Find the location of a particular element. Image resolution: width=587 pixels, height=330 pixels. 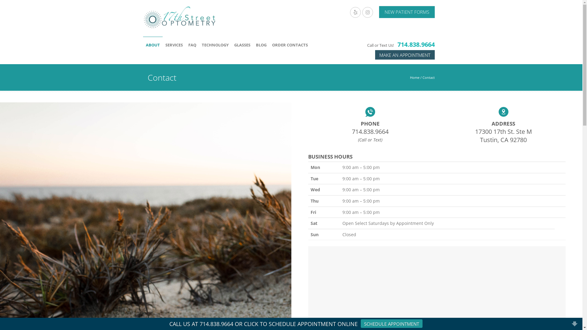

TECHNOLOGY is located at coordinates (215, 45).